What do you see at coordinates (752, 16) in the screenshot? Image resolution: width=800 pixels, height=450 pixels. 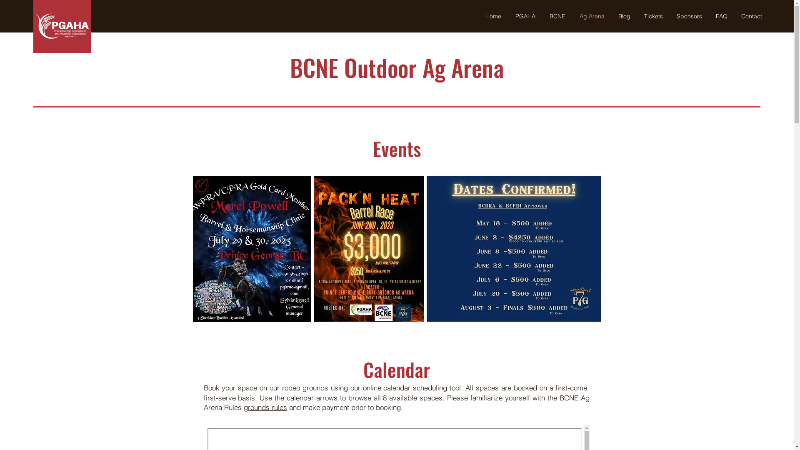 I see `Contact` at bounding box center [752, 16].